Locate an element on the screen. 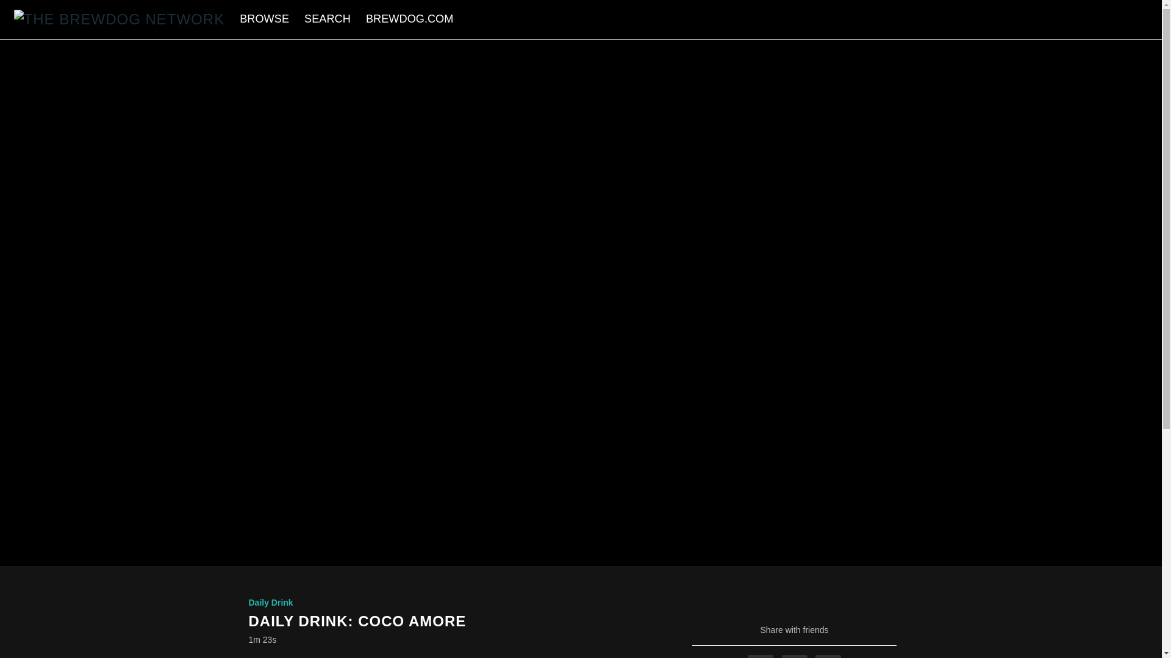  Skip to main content is located at coordinates (38, 6).